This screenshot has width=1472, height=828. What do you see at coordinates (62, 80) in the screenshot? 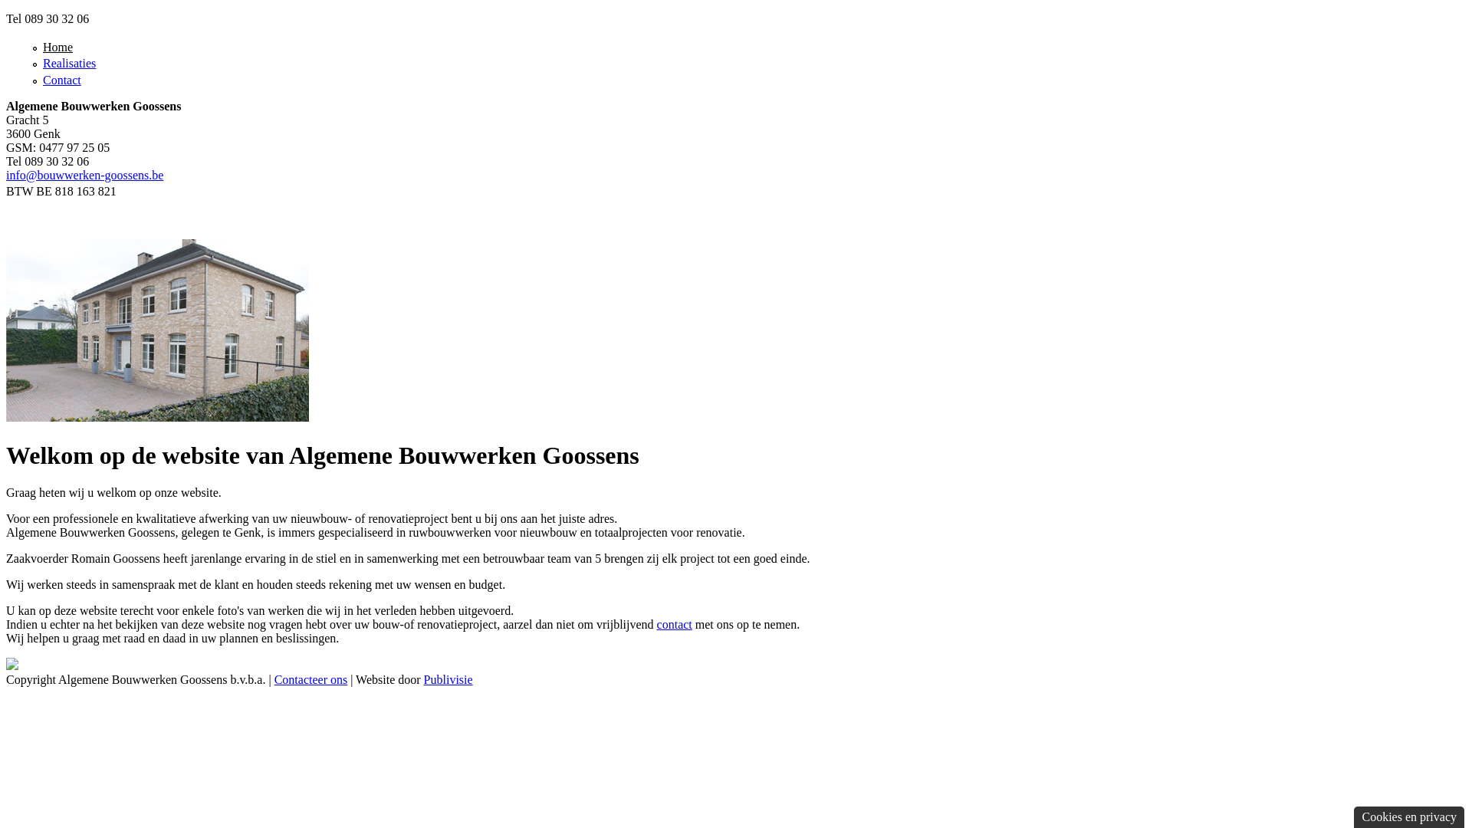
I see `Contact` at bounding box center [62, 80].